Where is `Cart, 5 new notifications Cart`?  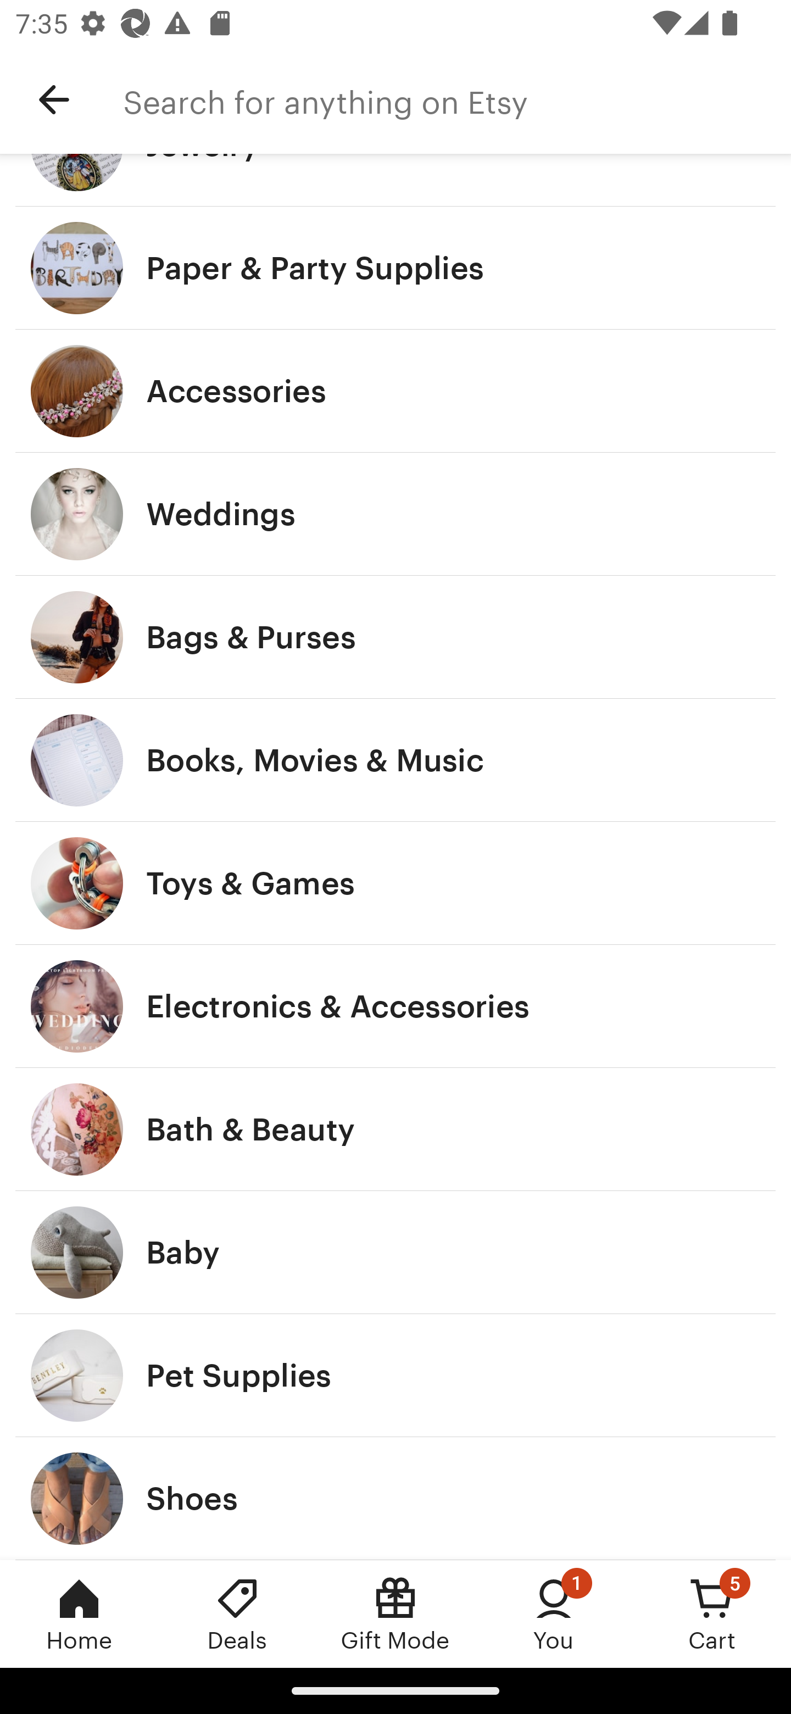 Cart, 5 new notifications Cart is located at coordinates (712, 1613).